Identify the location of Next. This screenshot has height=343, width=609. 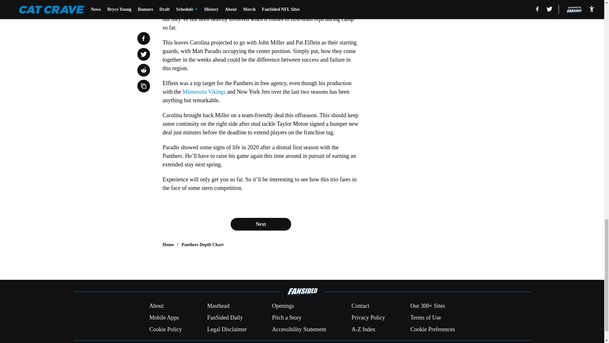
(260, 224).